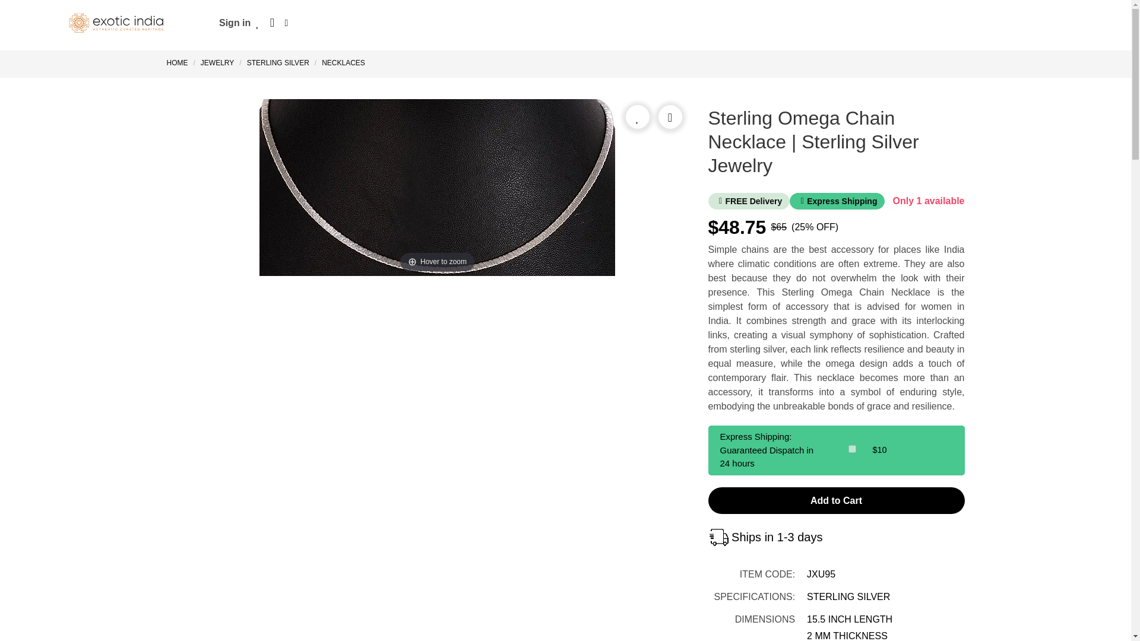  Describe the element at coordinates (235, 23) in the screenshot. I see `Sign in` at that location.